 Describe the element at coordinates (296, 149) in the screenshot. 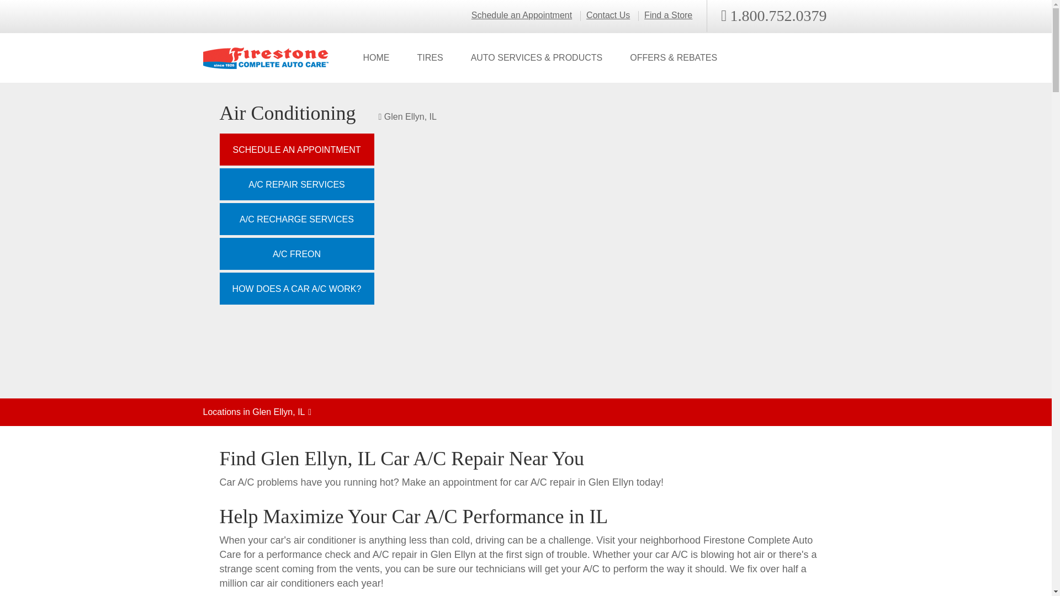

I see `SCHEDULE AN APPOINTMENT` at that location.